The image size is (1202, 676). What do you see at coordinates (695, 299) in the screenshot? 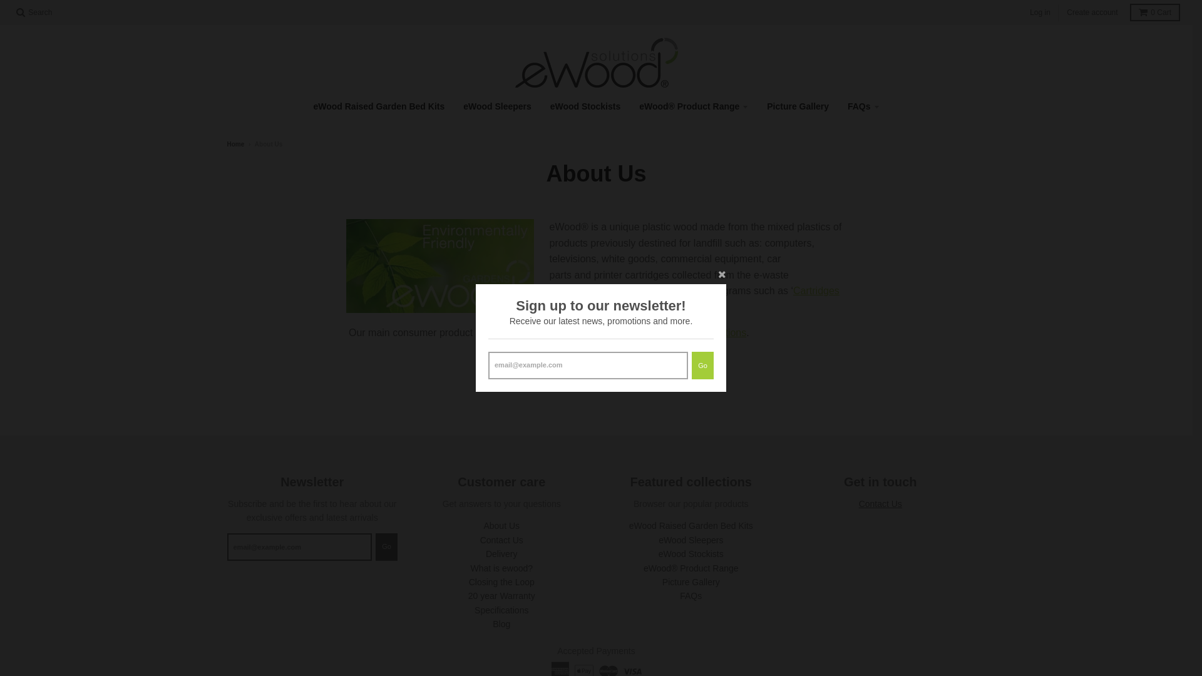
I see `Cartridges 4 Planet Ark` at bounding box center [695, 299].